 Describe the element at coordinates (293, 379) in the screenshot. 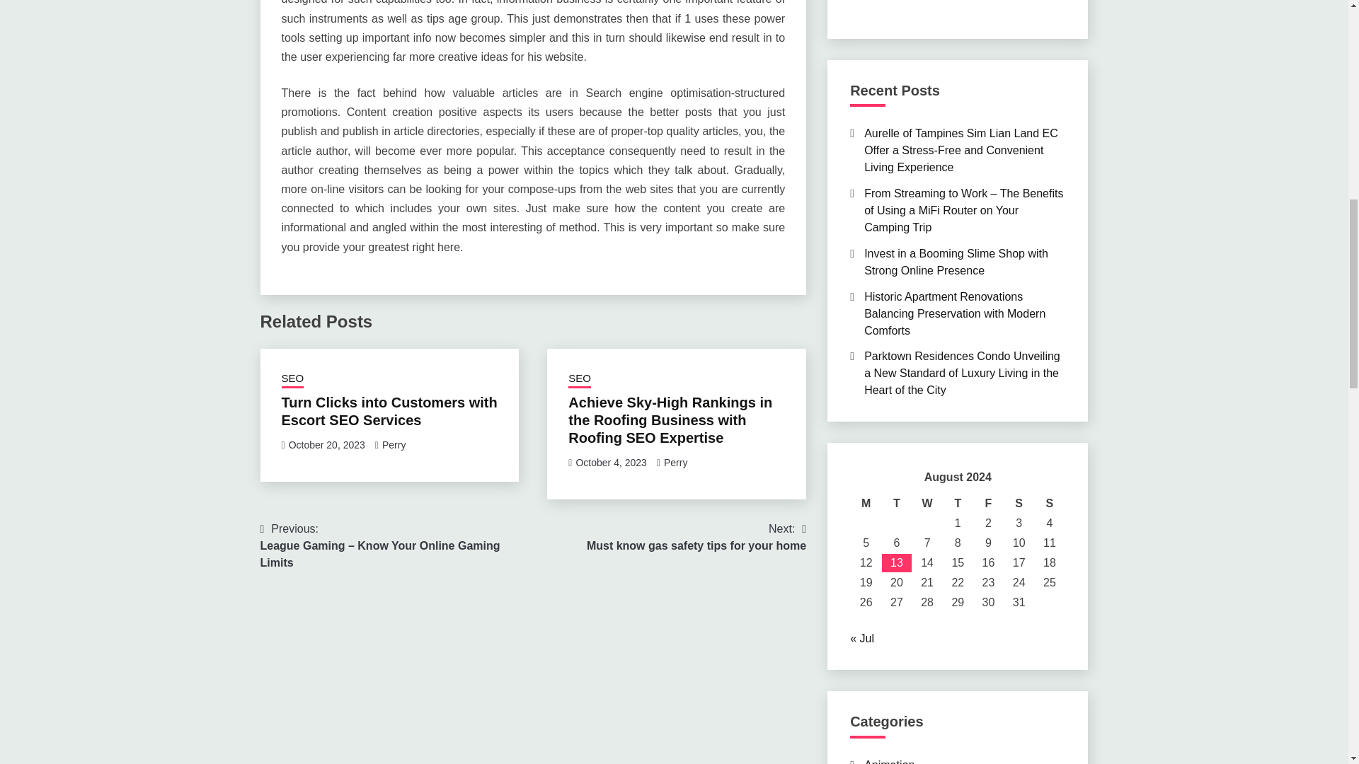

I see `SEO` at that location.